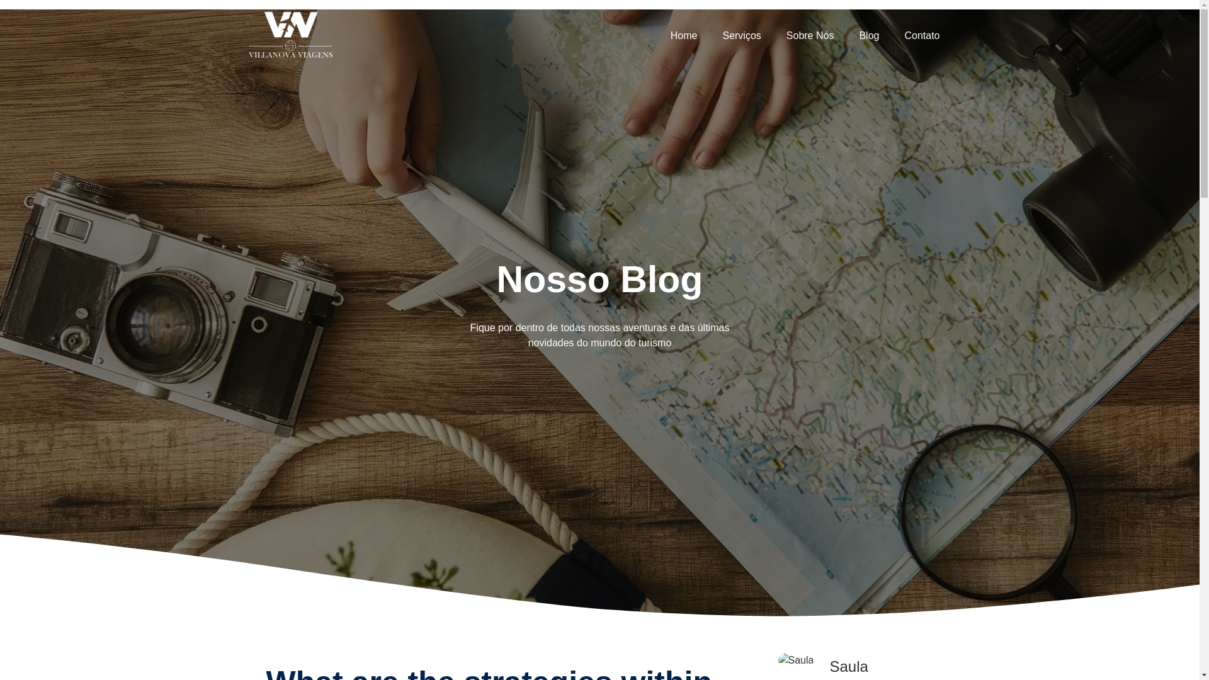  What do you see at coordinates (869, 35) in the screenshot?
I see `Blog` at bounding box center [869, 35].